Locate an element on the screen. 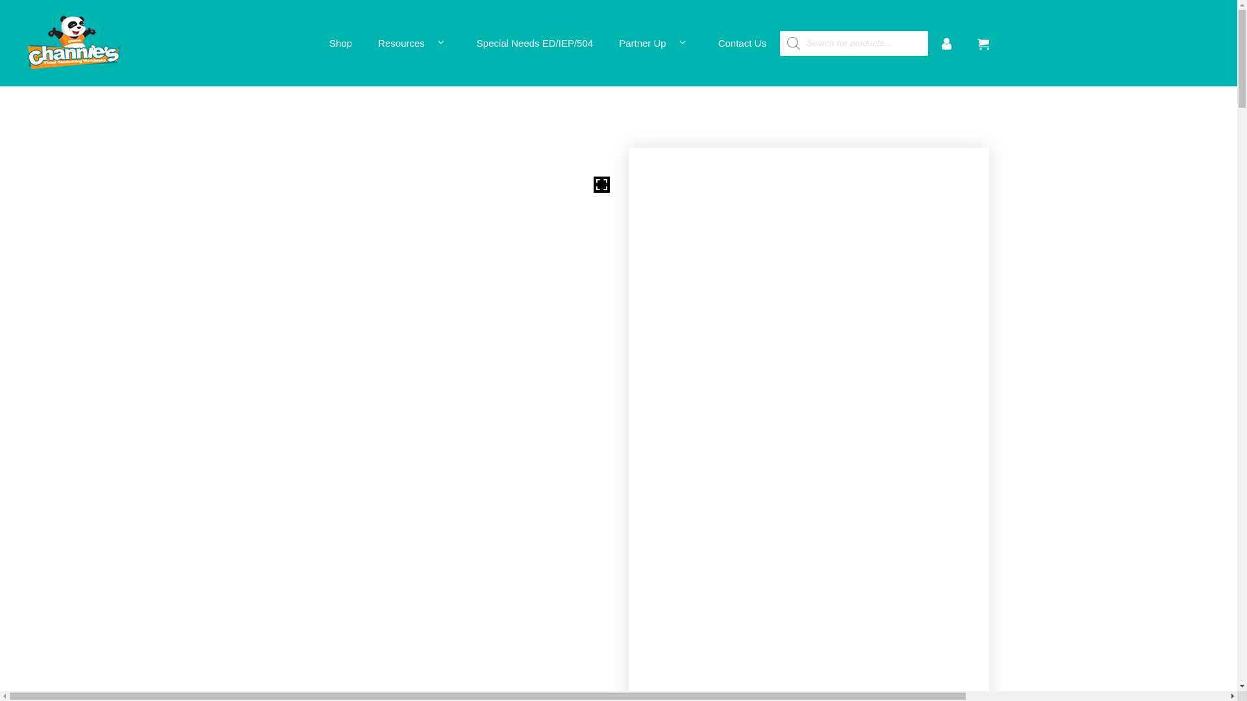 The image size is (1247, 701). Partner Up is located at coordinates (656, 43).